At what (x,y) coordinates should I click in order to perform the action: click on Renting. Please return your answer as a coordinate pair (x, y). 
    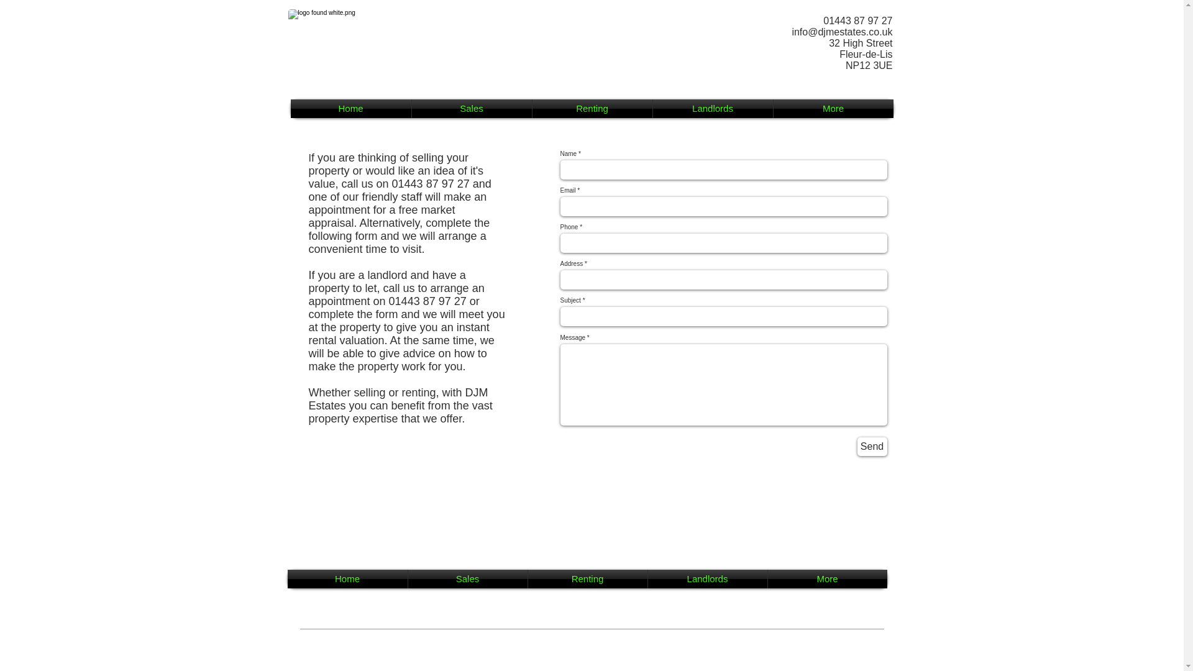
    Looking at the image, I should click on (588, 579).